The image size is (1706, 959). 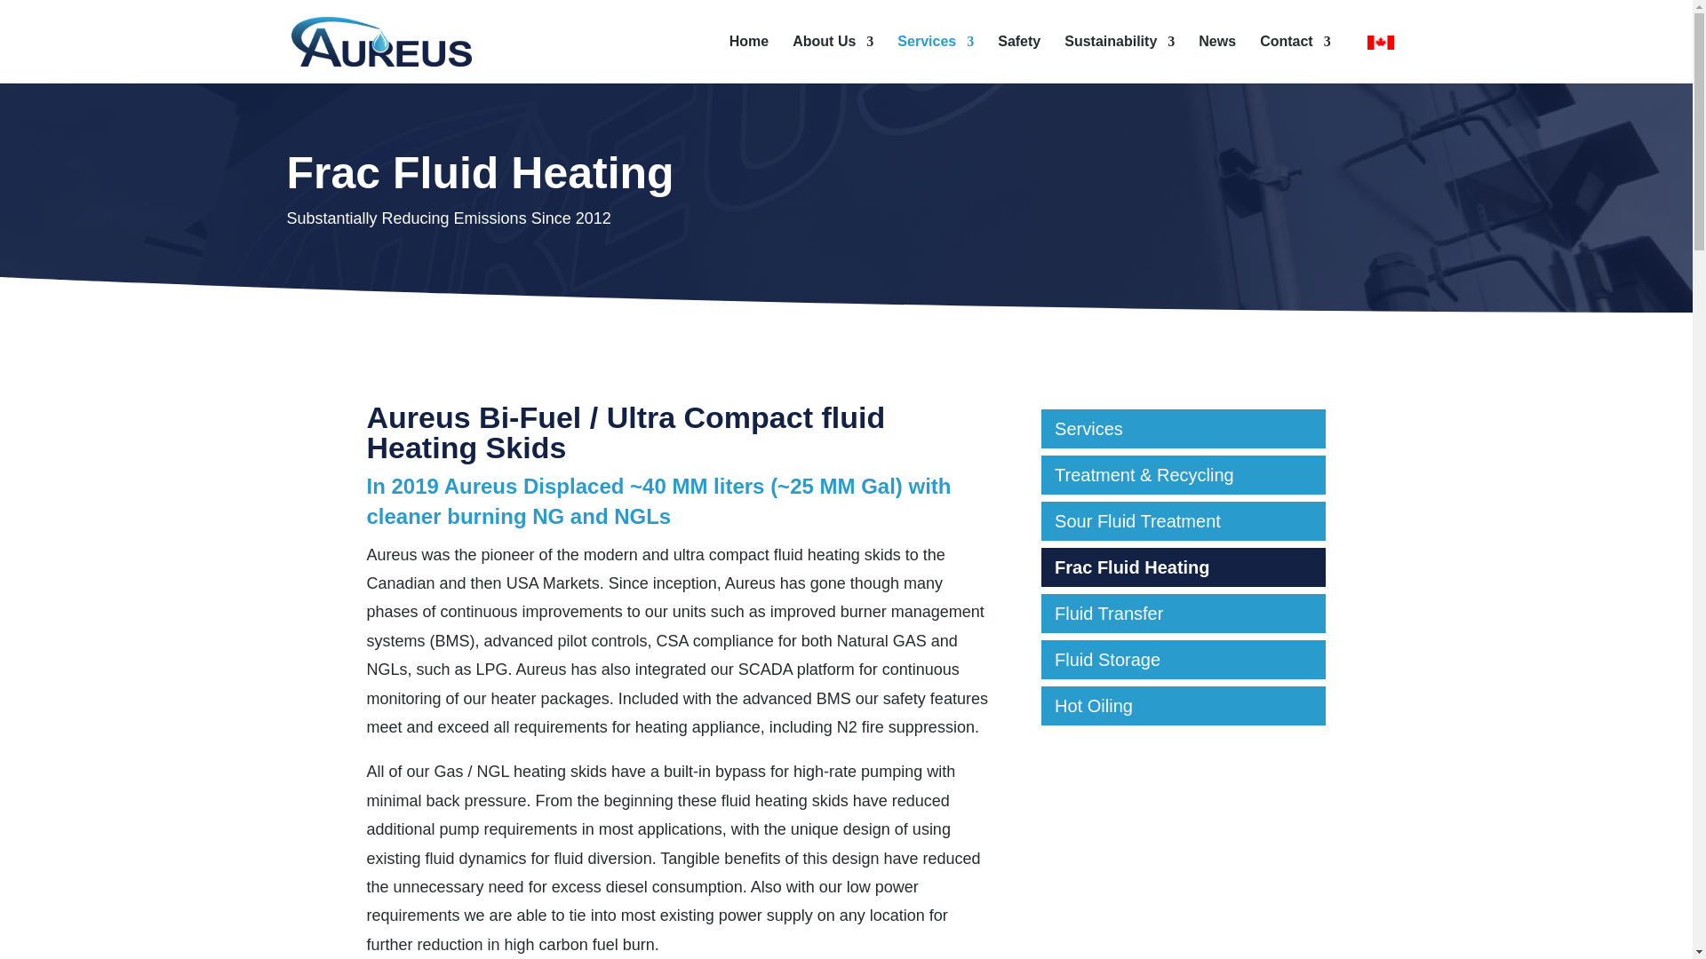 What do you see at coordinates (1019, 59) in the screenshot?
I see `Safety` at bounding box center [1019, 59].